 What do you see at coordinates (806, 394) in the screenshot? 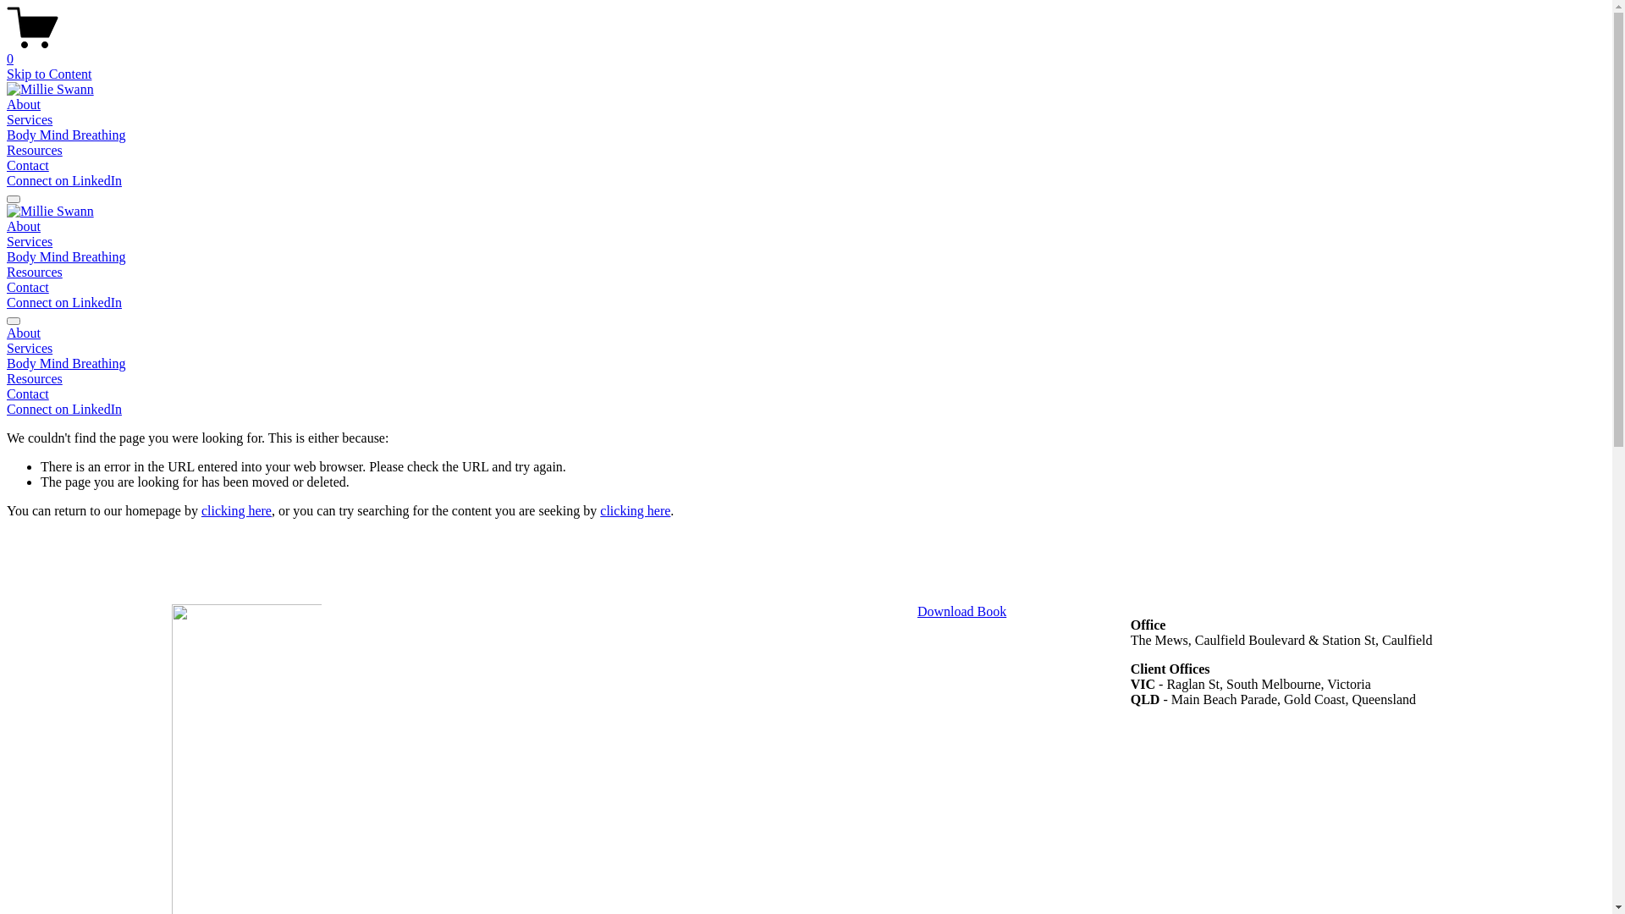
I see `Contact` at bounding box center [806, 394].